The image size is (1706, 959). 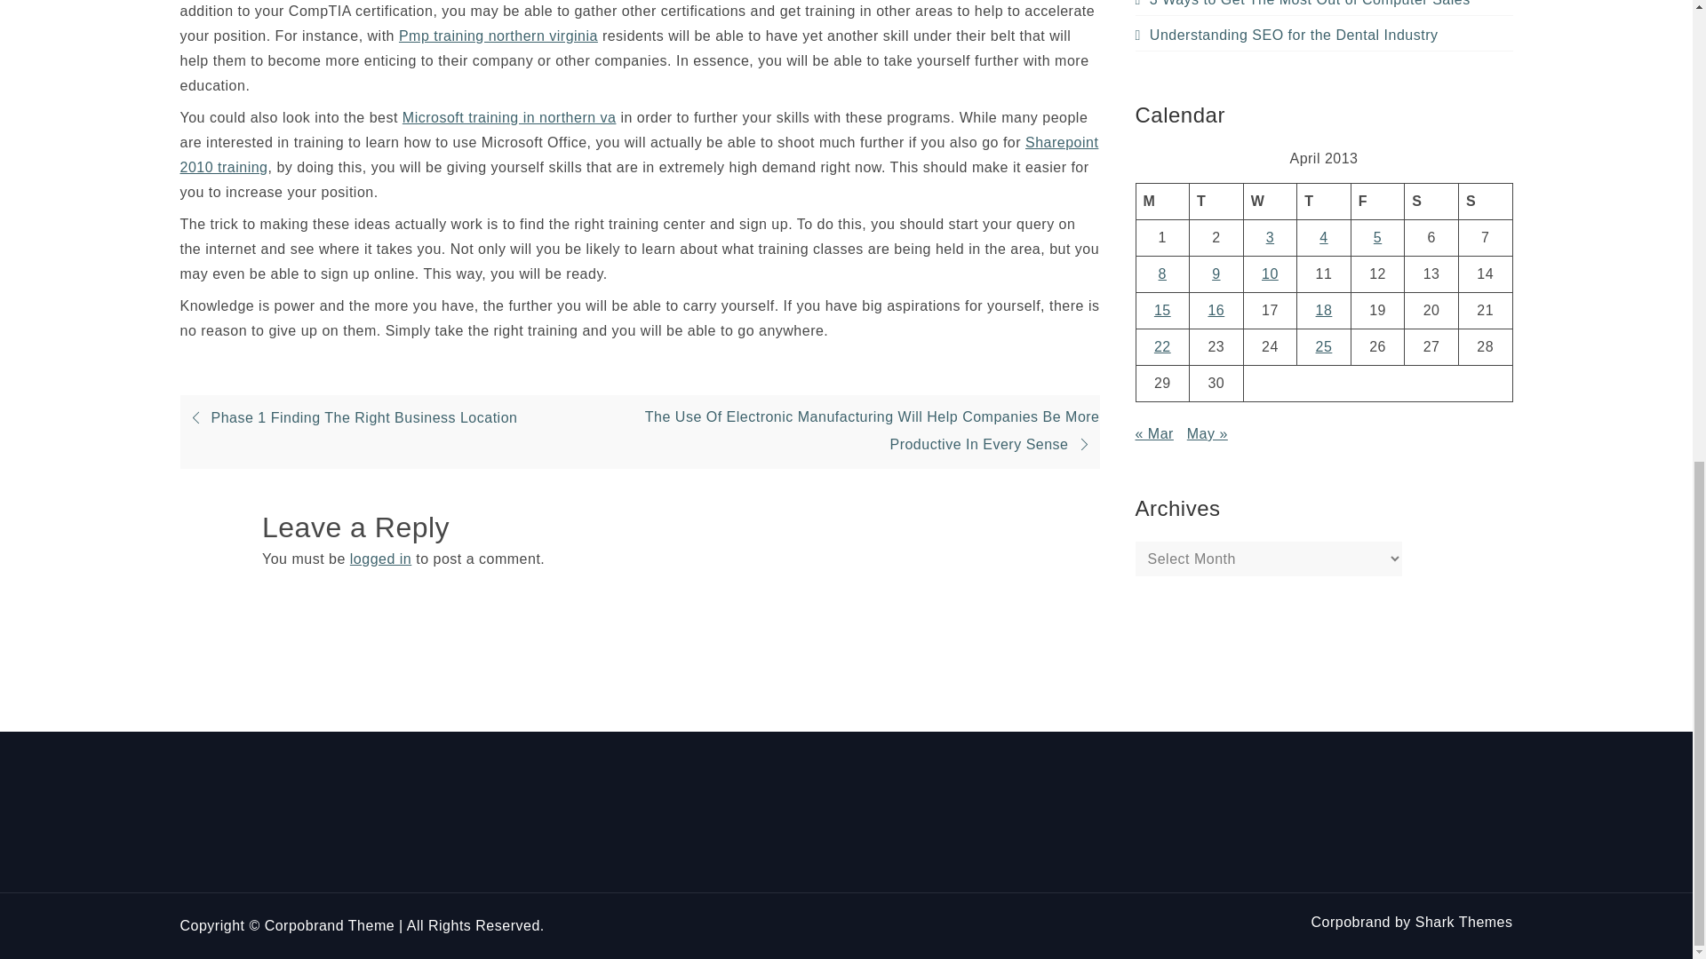 What do you see at coordinates (1464, 922) in the screenshot?
I see `Shark Themes` at bounding box center [1464, 922].